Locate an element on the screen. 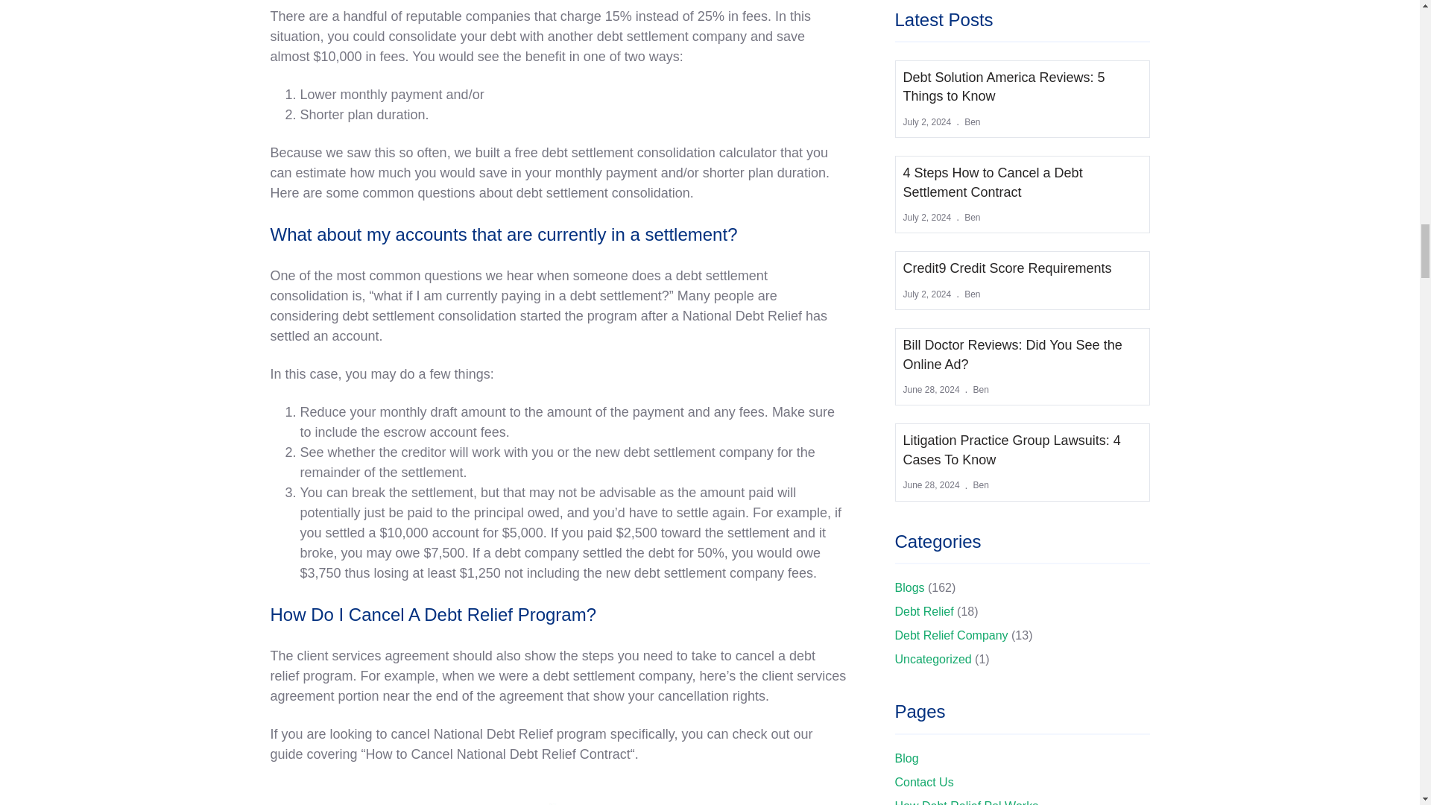 Image resolution: width=1431 pixels, height=805 pixels. Debt Solution America Reviews: 5 Things to Know is located at coordinates (1023, 86).